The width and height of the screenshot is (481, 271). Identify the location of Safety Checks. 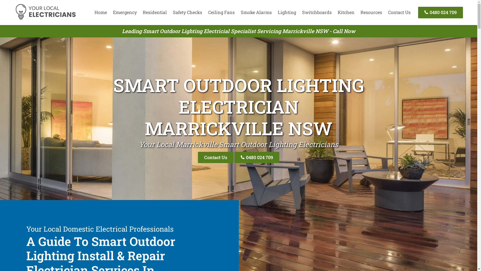
(187, 12).